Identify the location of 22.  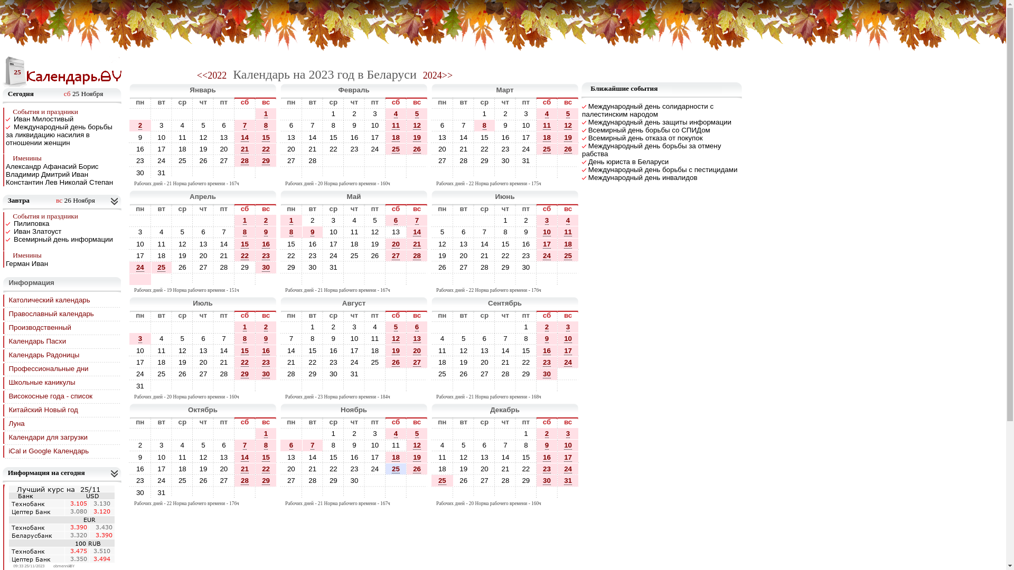
(245, 256).